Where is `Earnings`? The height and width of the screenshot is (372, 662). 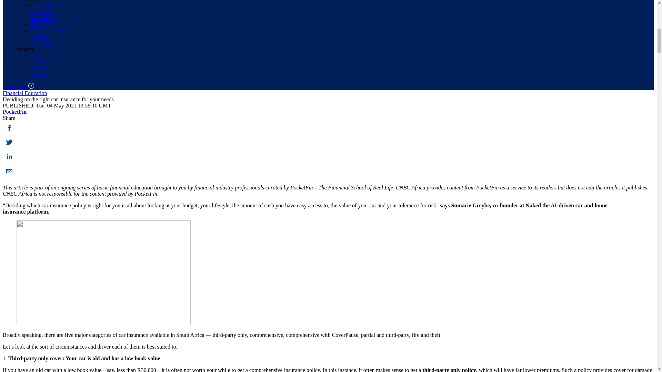
Earnings is located at coordinates (40, 24).